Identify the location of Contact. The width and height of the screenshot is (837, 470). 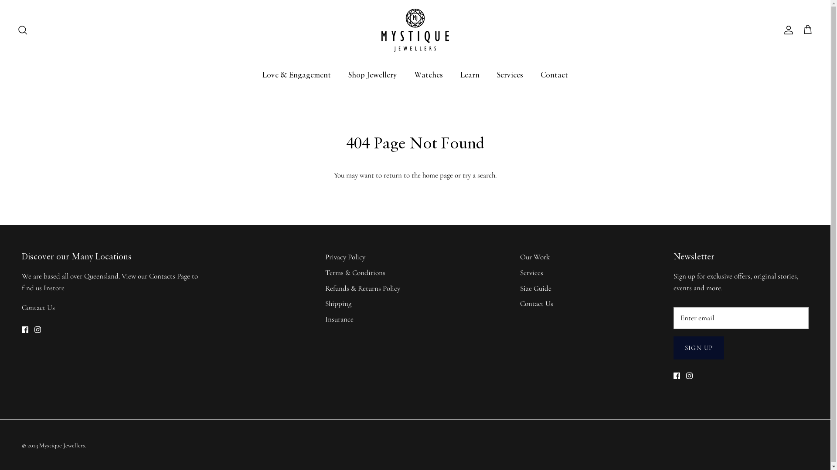
(555, 75).